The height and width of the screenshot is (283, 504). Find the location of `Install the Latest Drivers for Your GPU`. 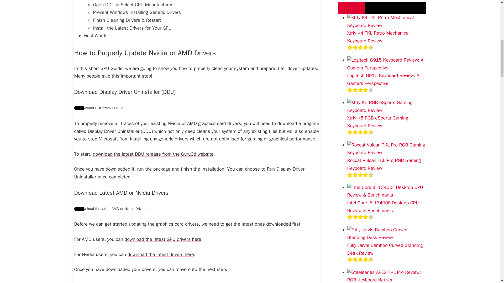

Install the Latest Drivers for Your GPU is located at coordinates (132, 28).